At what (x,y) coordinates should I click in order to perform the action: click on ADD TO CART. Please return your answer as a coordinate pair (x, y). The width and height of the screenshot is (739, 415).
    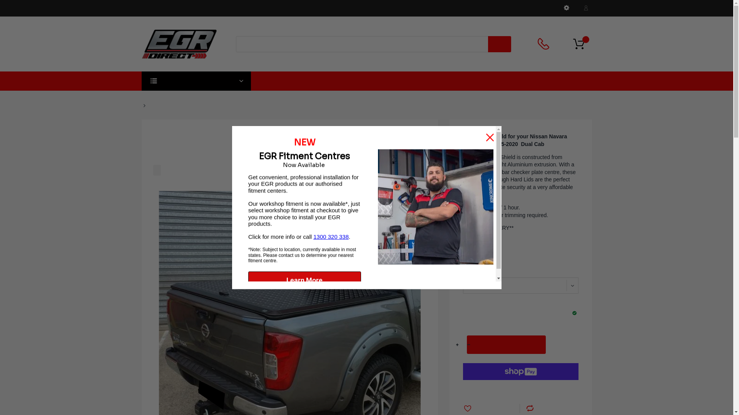
    Looking at the image, I should click on (506, 345).